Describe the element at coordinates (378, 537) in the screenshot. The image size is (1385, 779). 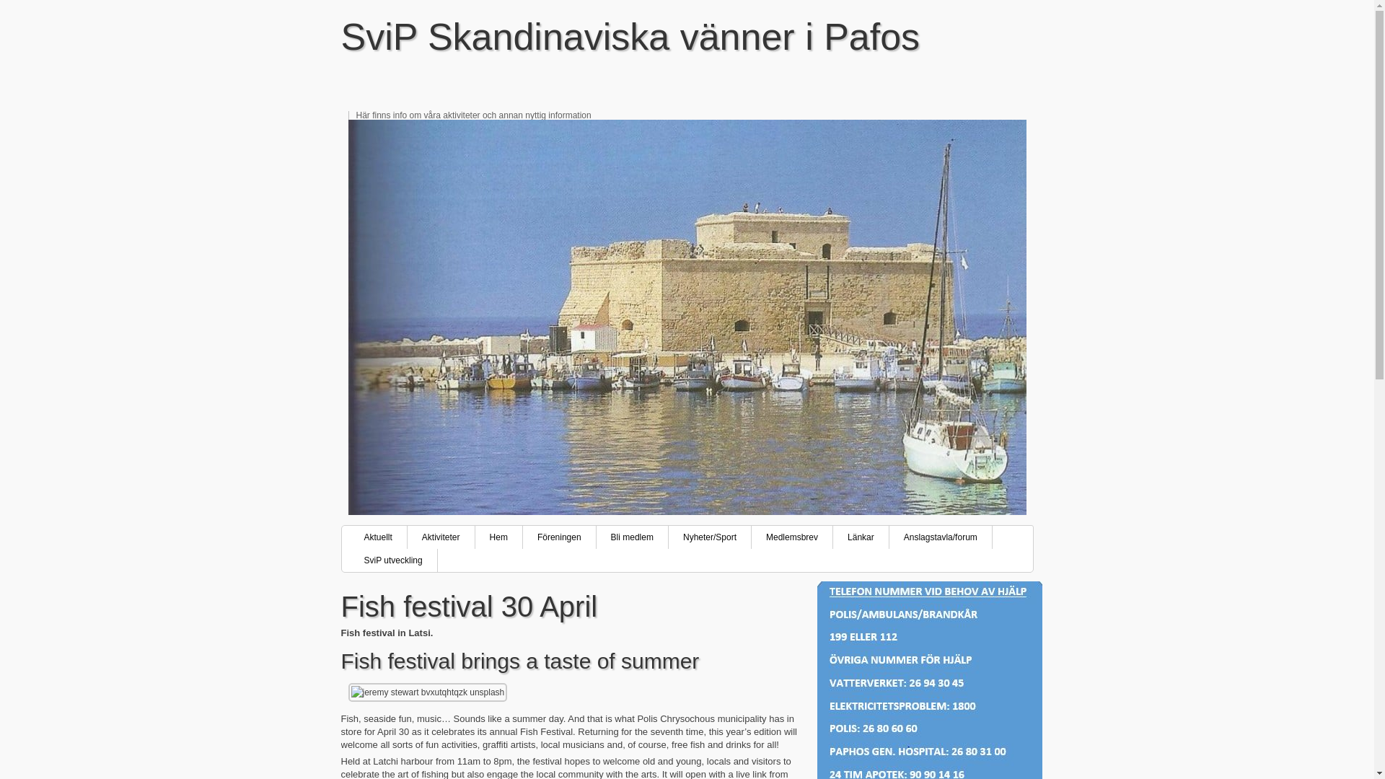
I see `Aktuellt` at that location.